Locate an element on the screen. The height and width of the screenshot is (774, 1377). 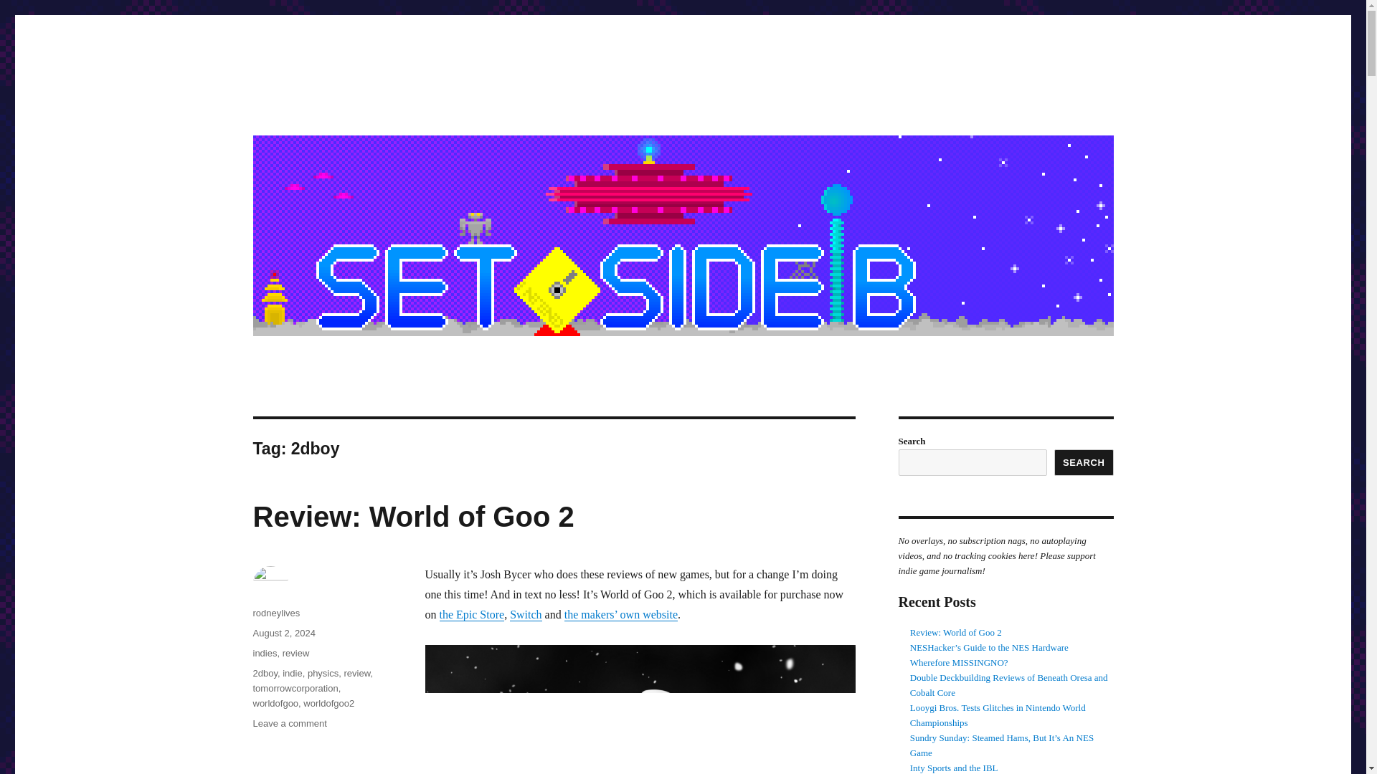
indies is located at coordinates (264, 674).